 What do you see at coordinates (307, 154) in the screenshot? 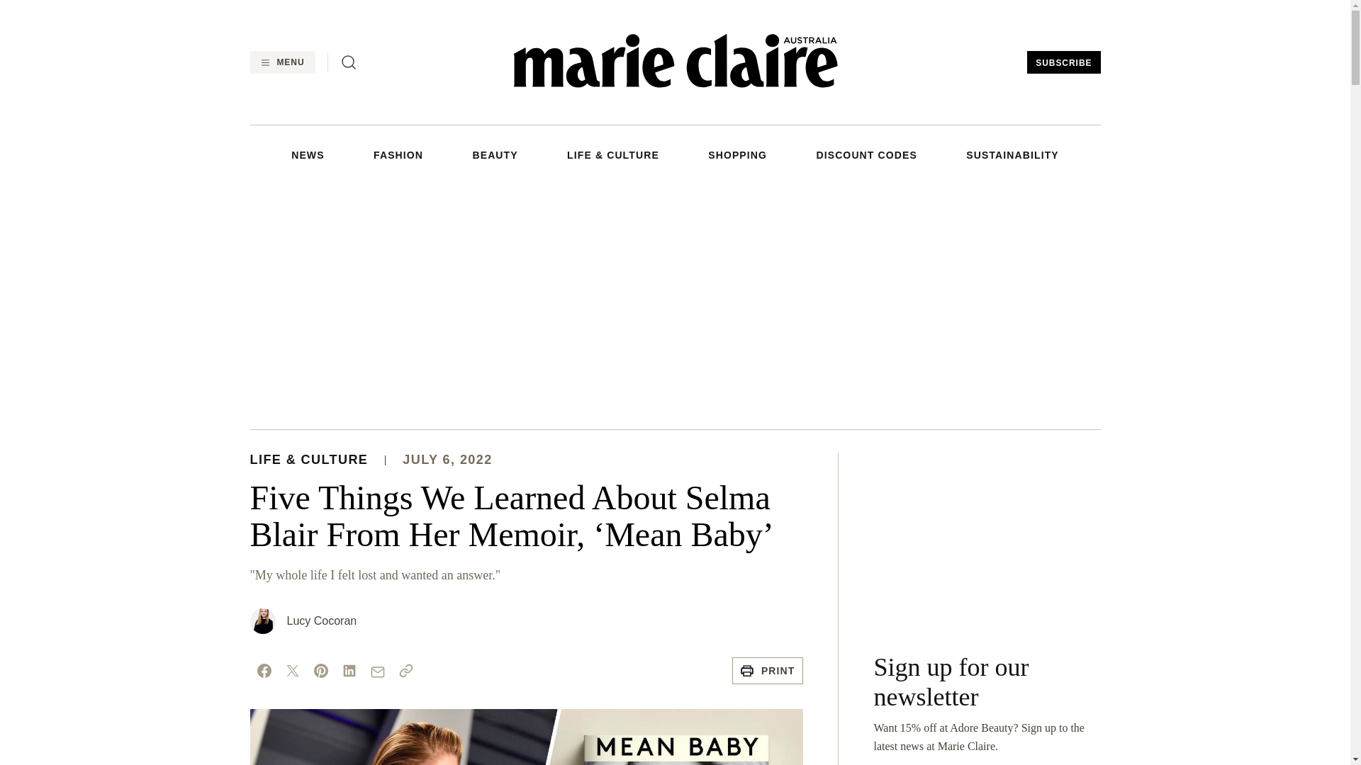
I see `NEWS` at bounding box center [307, 154].